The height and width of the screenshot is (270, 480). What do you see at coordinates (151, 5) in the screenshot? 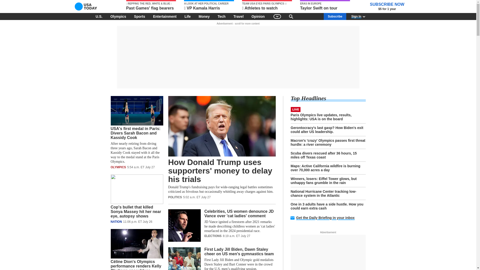
I see `Past Games' flag bearers` at bounding box center [151, 5].